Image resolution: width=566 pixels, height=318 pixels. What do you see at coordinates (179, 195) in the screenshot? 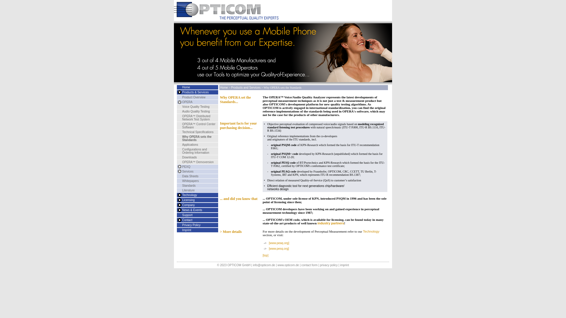
I see `Technology` at bounding box center [179, 195].